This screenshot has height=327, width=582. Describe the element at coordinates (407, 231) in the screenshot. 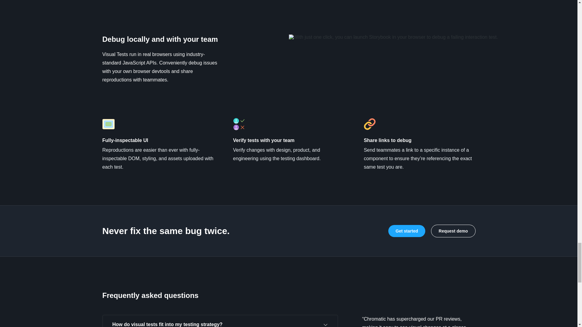

I see `Get started` at that location.